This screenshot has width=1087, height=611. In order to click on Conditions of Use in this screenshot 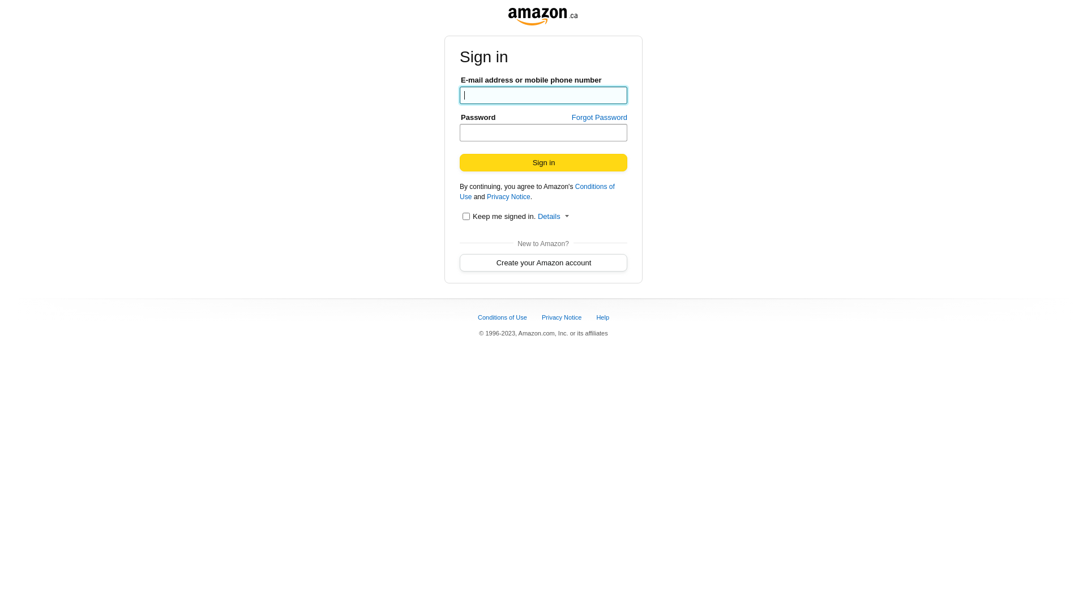, I will do `click(537, 192)`.